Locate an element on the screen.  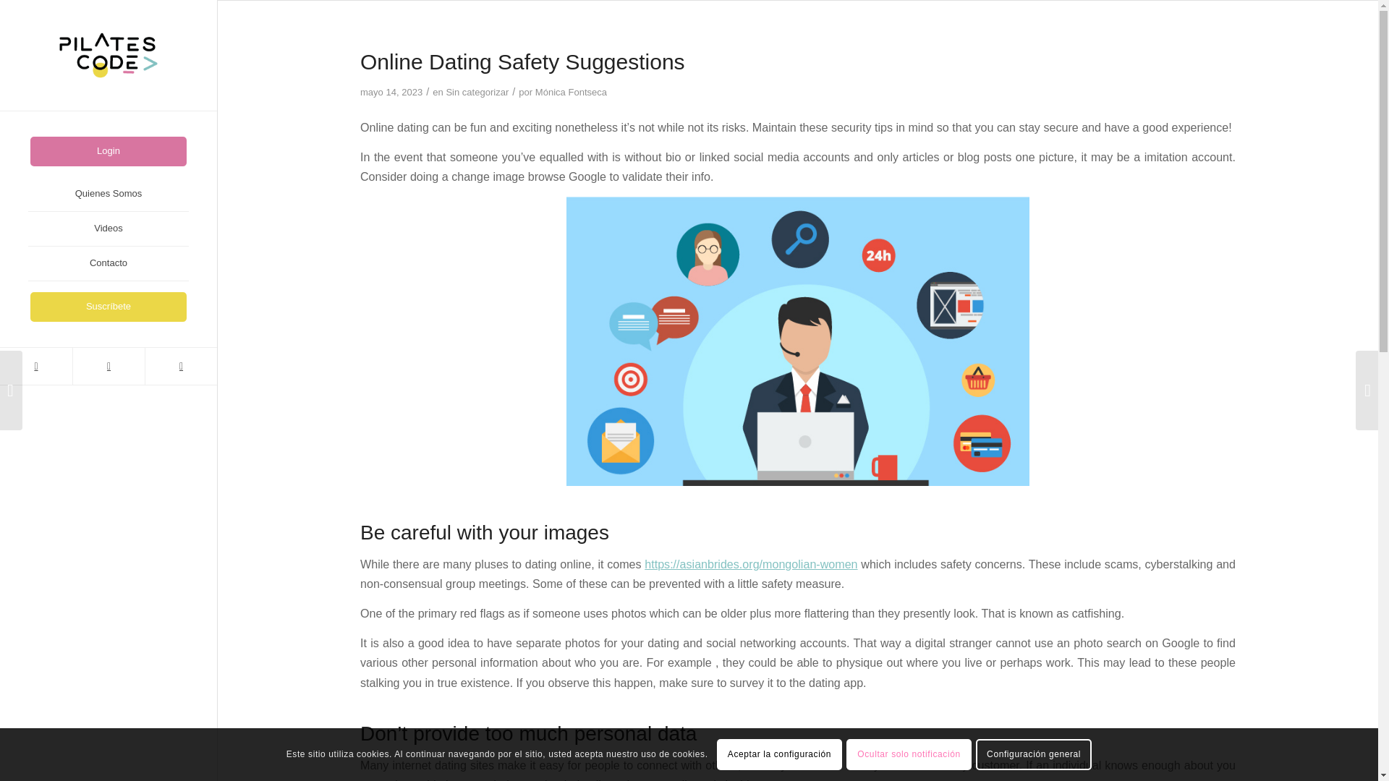
Login is located at coordinates (109, 151).